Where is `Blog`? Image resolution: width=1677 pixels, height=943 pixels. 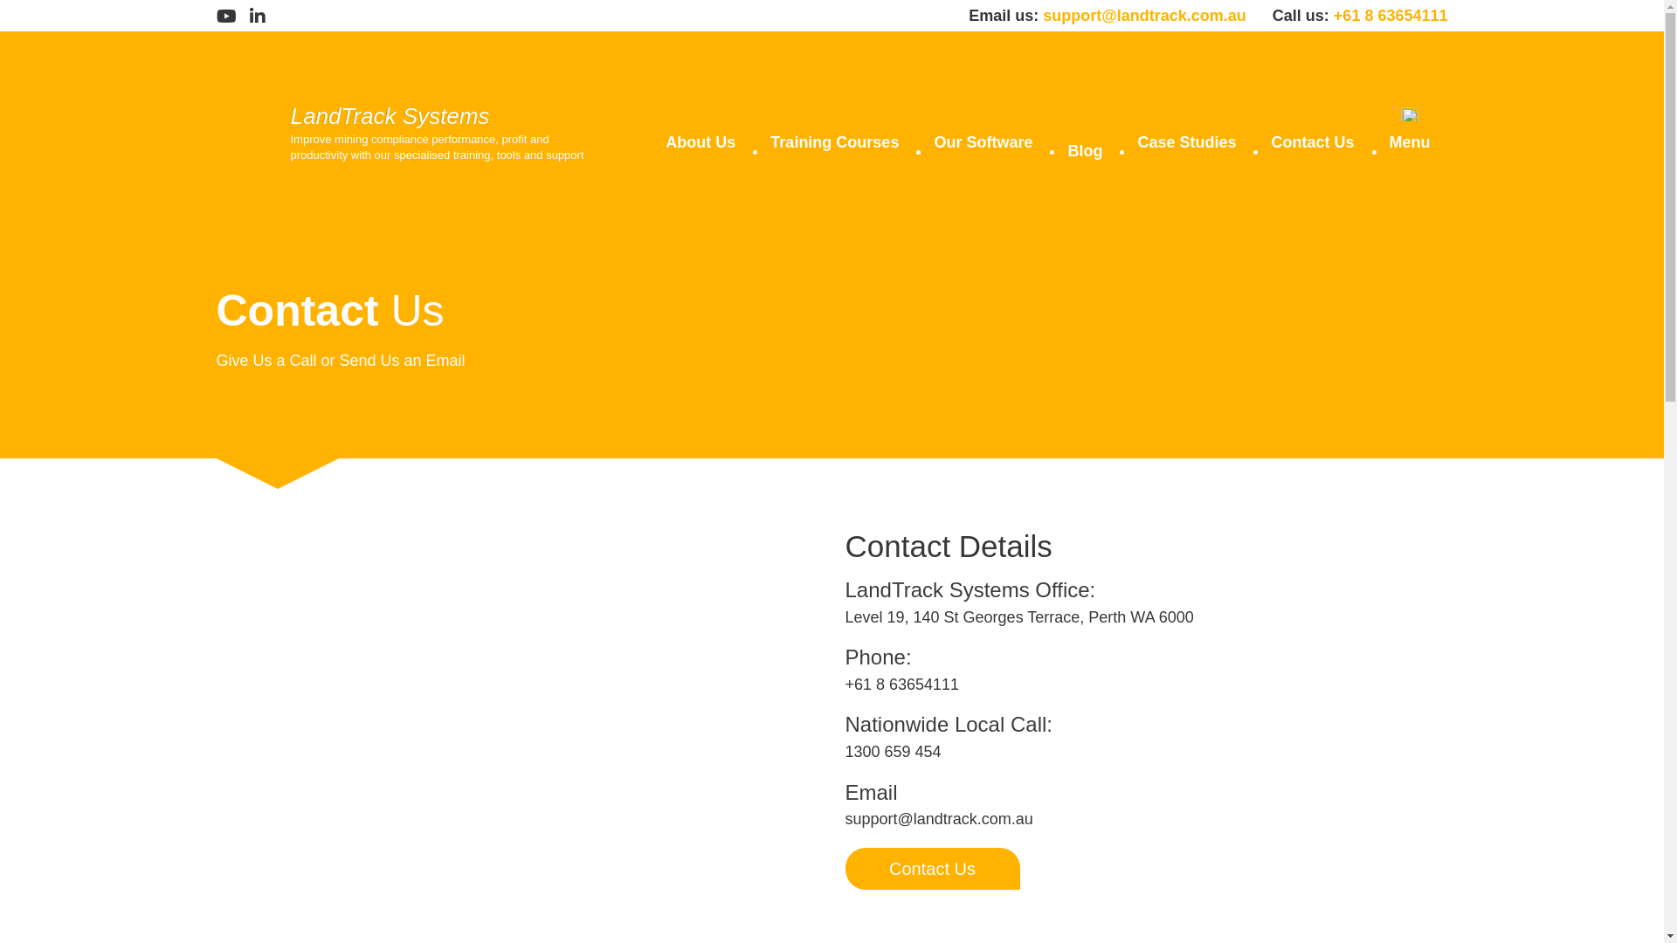
Blog is located at coordinates (1085, 133).